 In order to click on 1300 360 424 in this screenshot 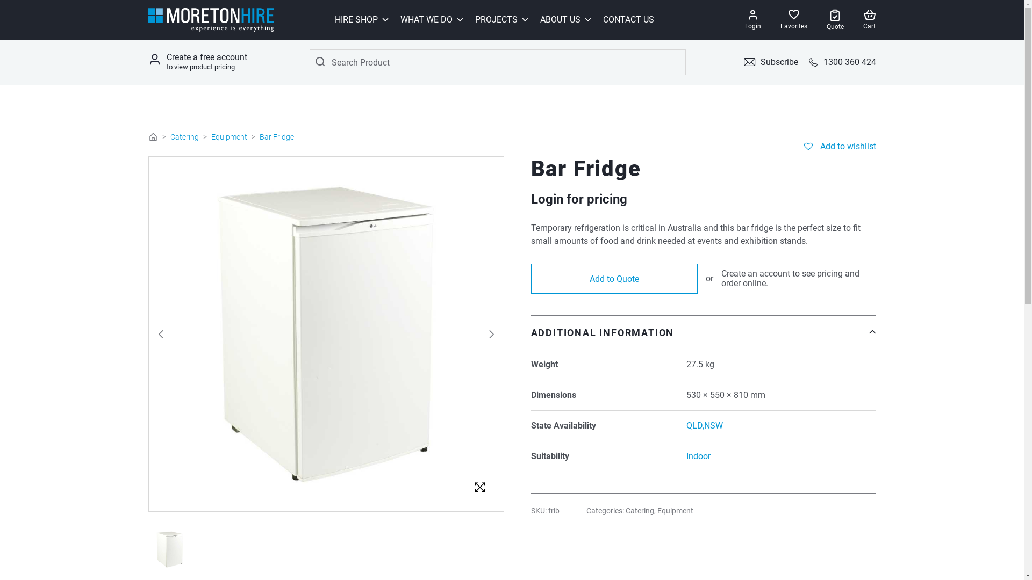, I will do `click(842, 62)`.